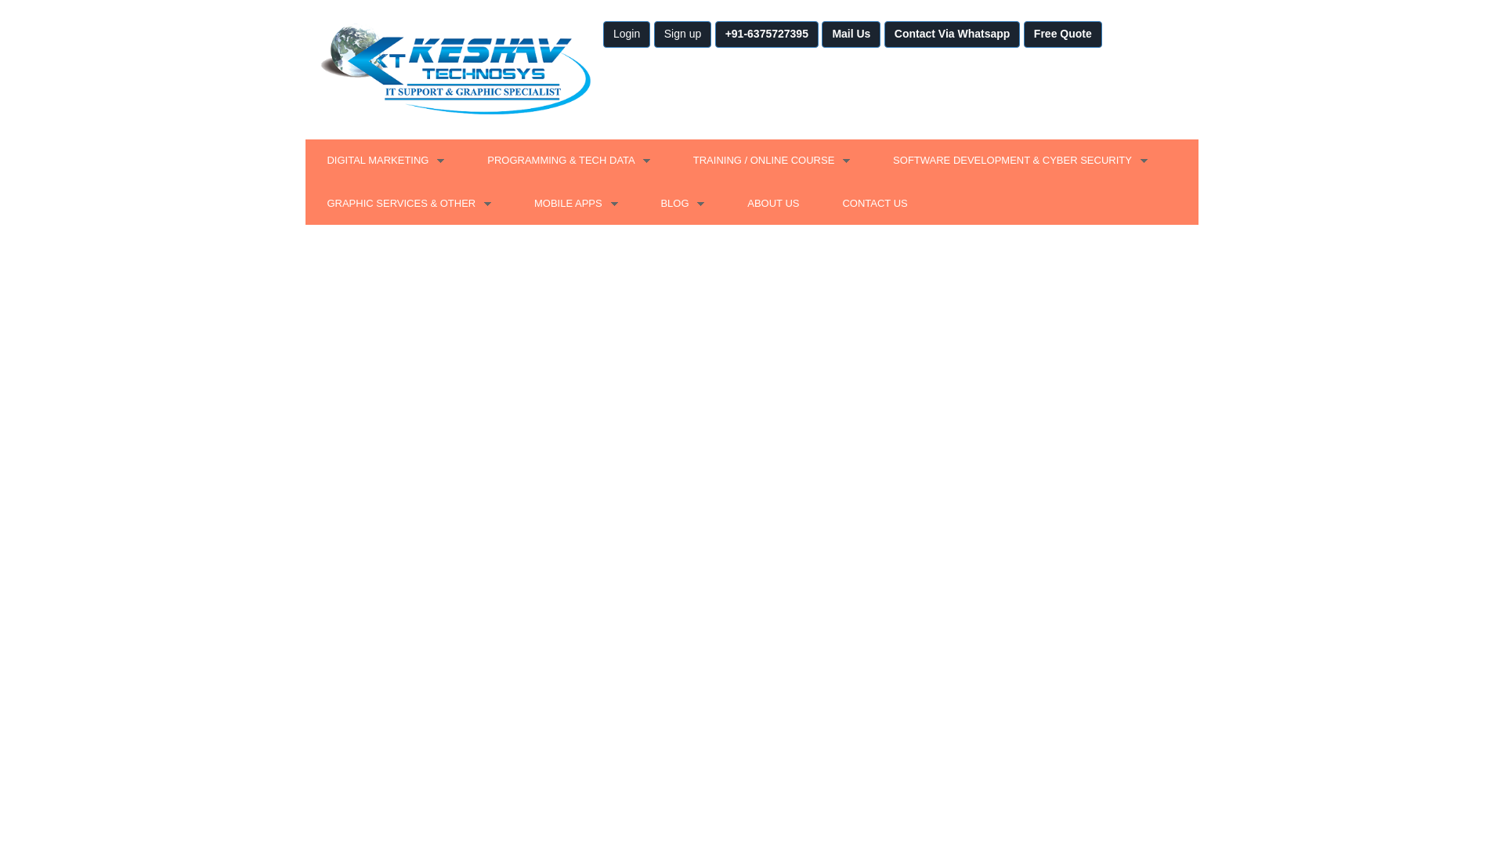  I want to click on Quote, so click(1063, 34).